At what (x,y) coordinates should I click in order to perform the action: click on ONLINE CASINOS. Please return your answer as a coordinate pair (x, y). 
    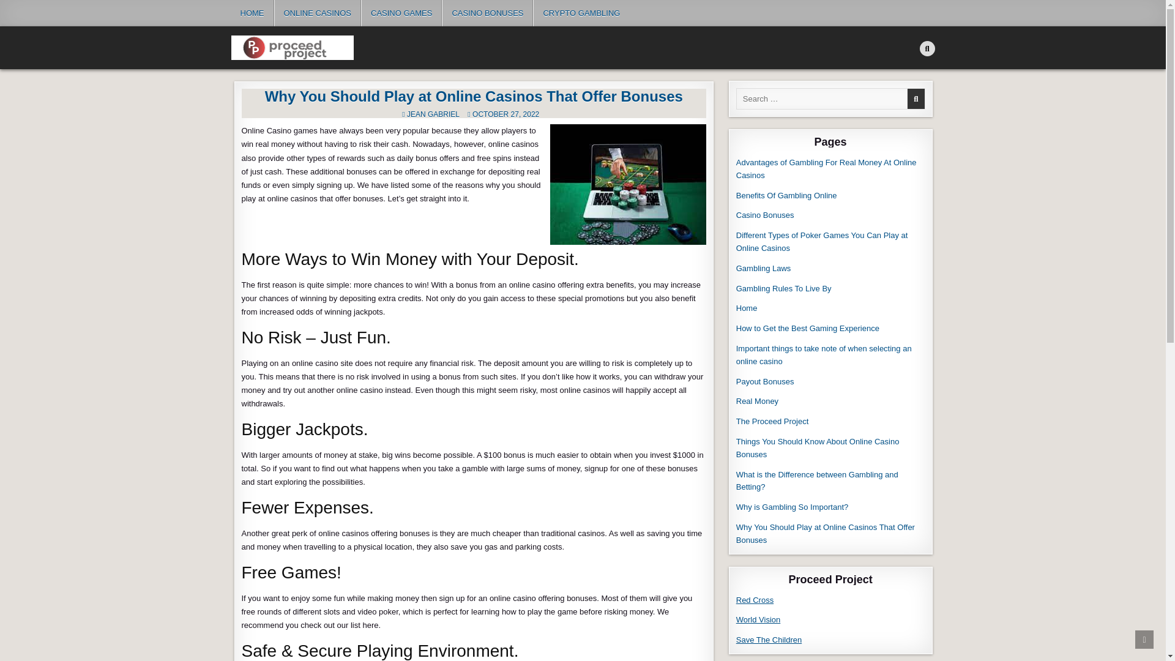
    Looking at the image, I should click on (318, 13).